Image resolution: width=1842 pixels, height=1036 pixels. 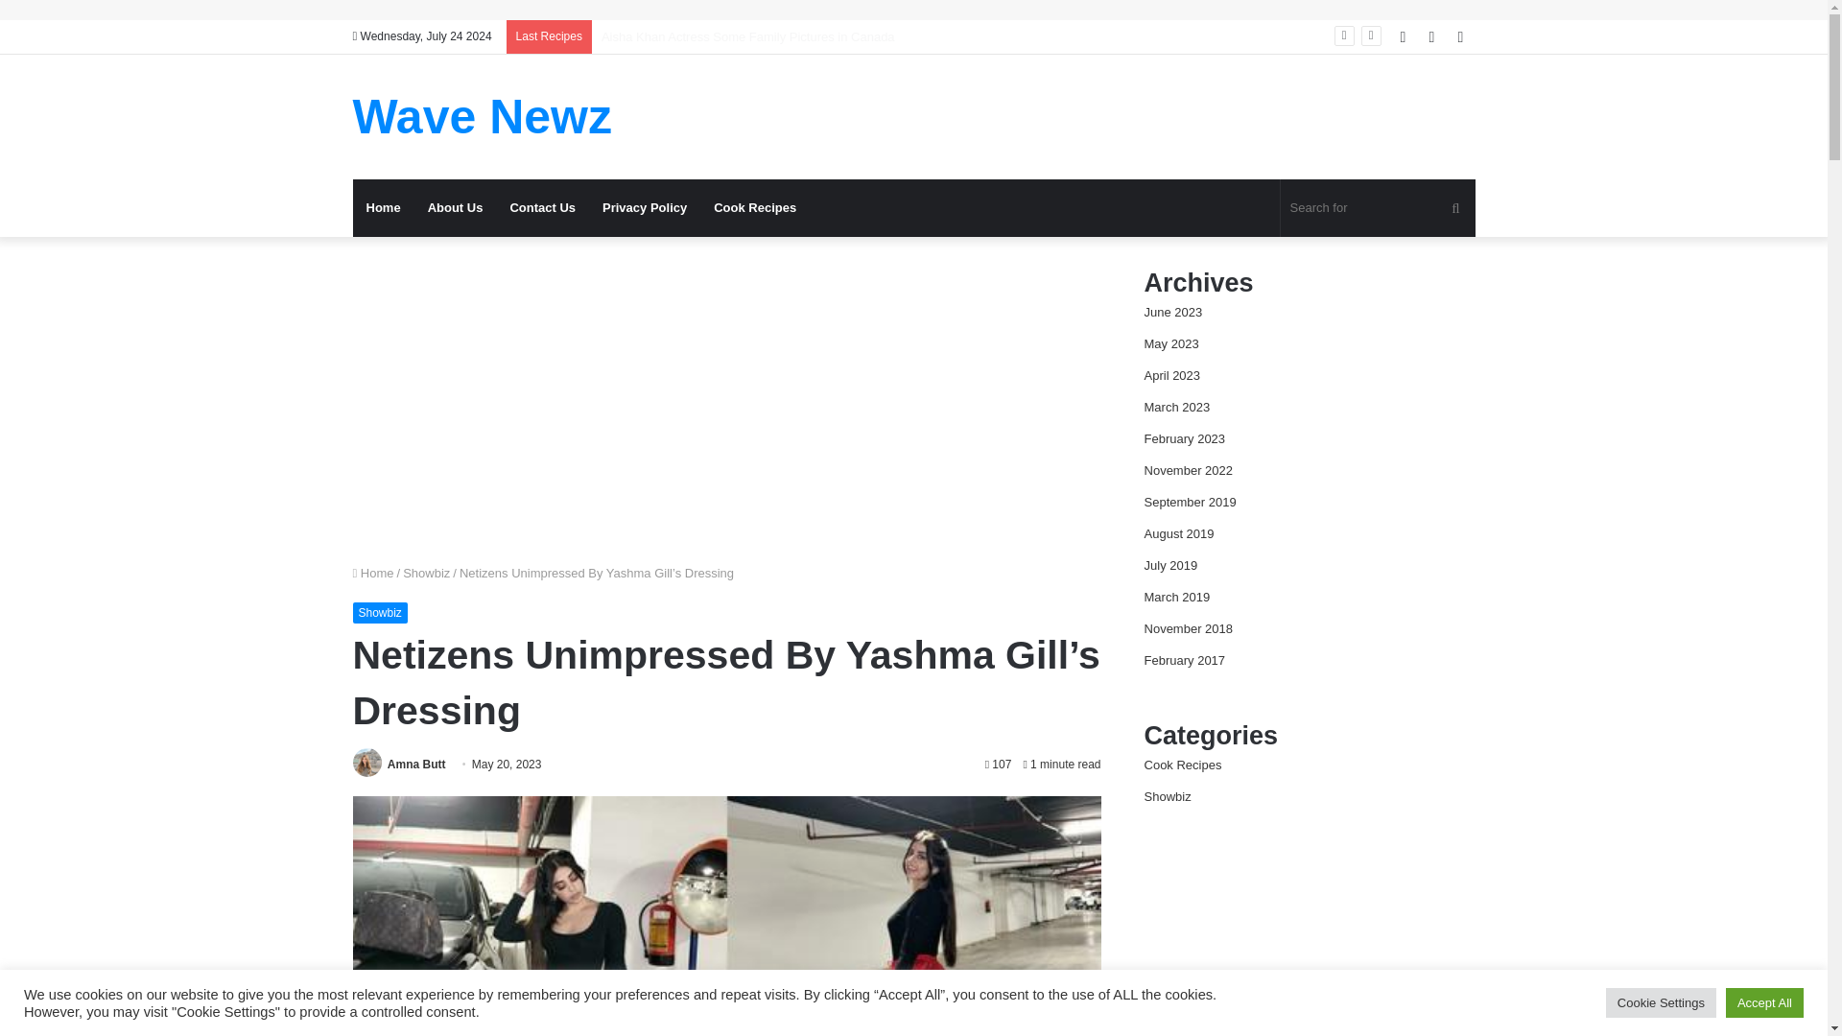 I want to click on Showbiz, so click(x=380, y=612).